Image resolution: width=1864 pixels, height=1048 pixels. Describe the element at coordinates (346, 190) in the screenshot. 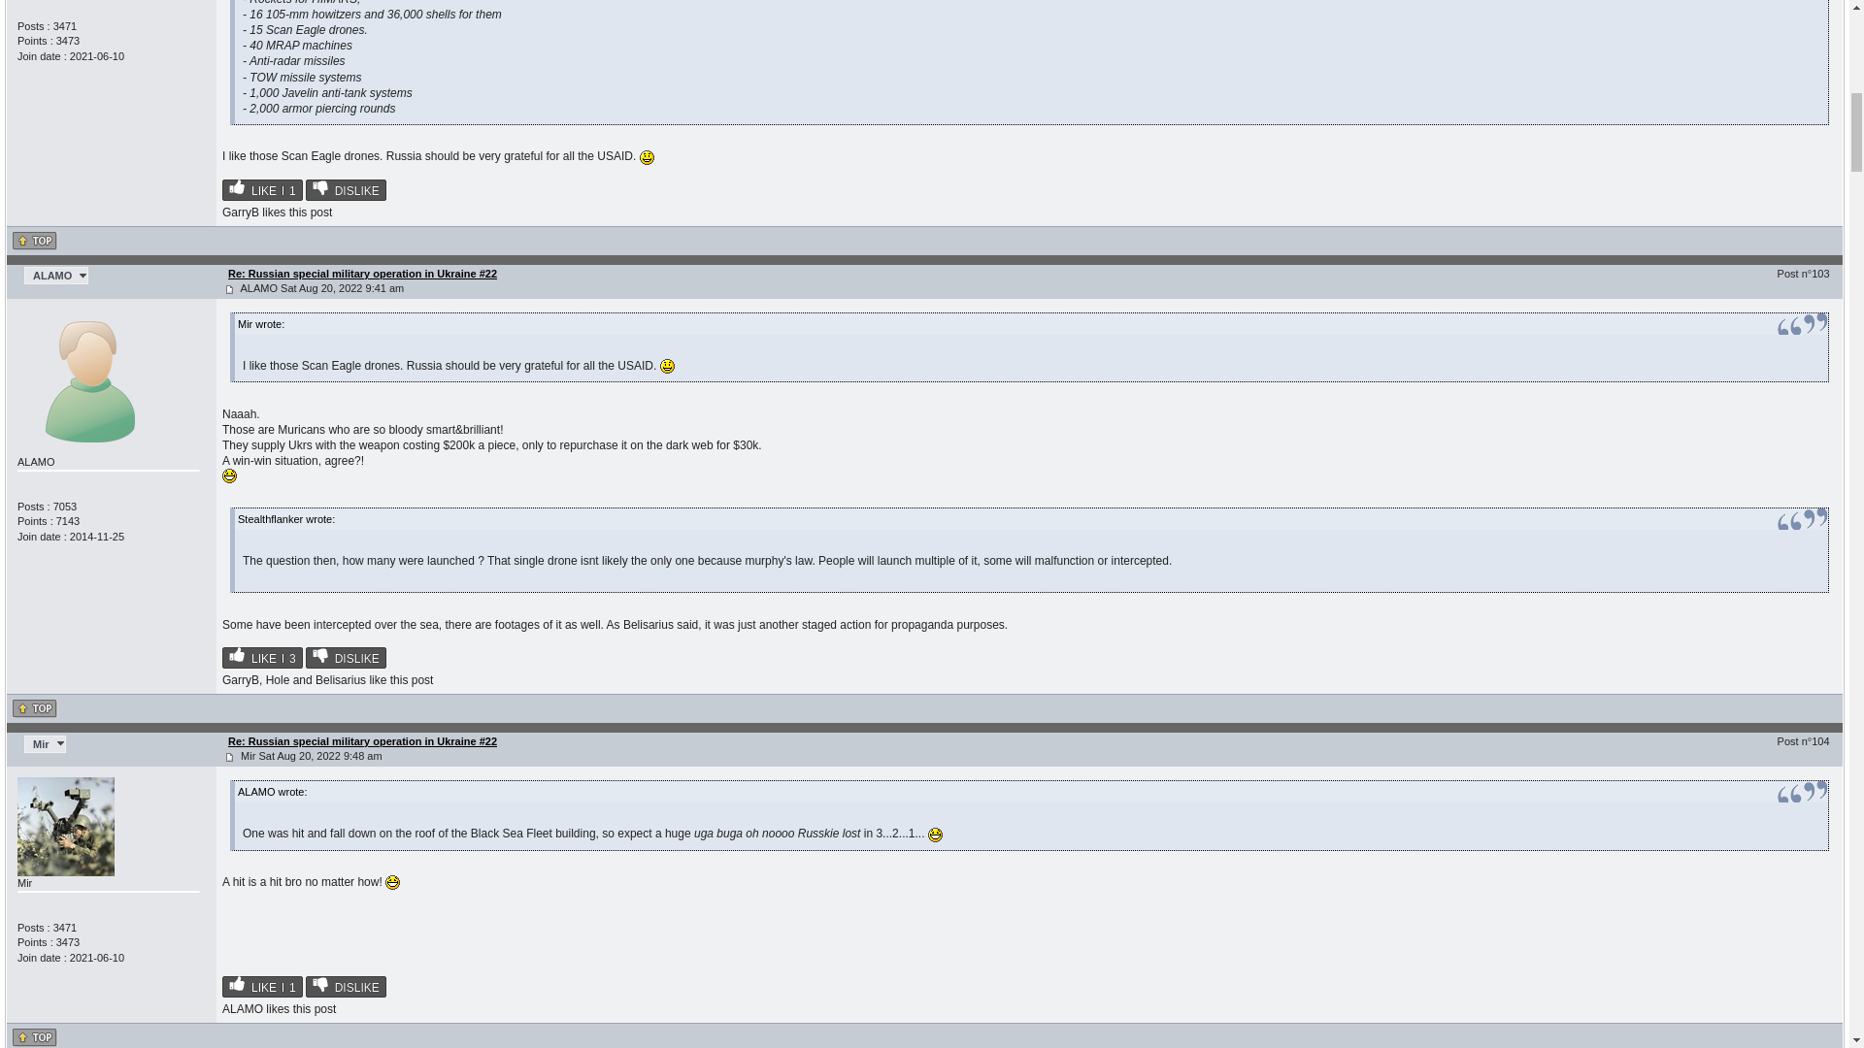

I see `DISLIKE` at that location.